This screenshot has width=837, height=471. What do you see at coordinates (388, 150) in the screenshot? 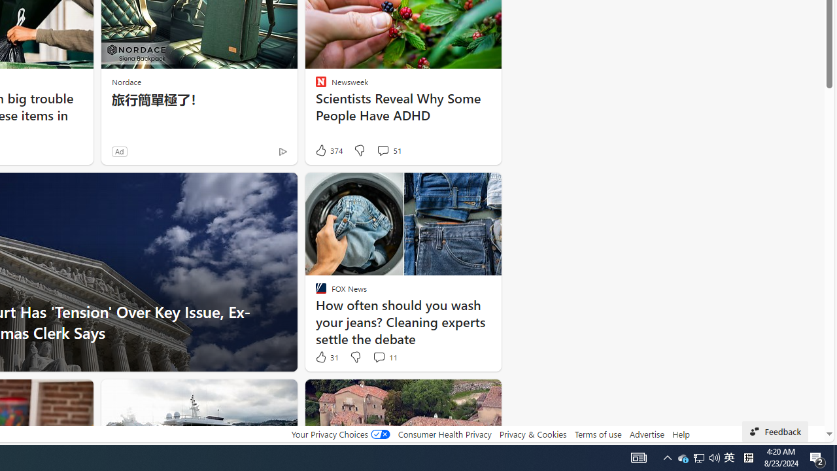
I see `View comments 51 Comment` at bounding box center [388, 150].